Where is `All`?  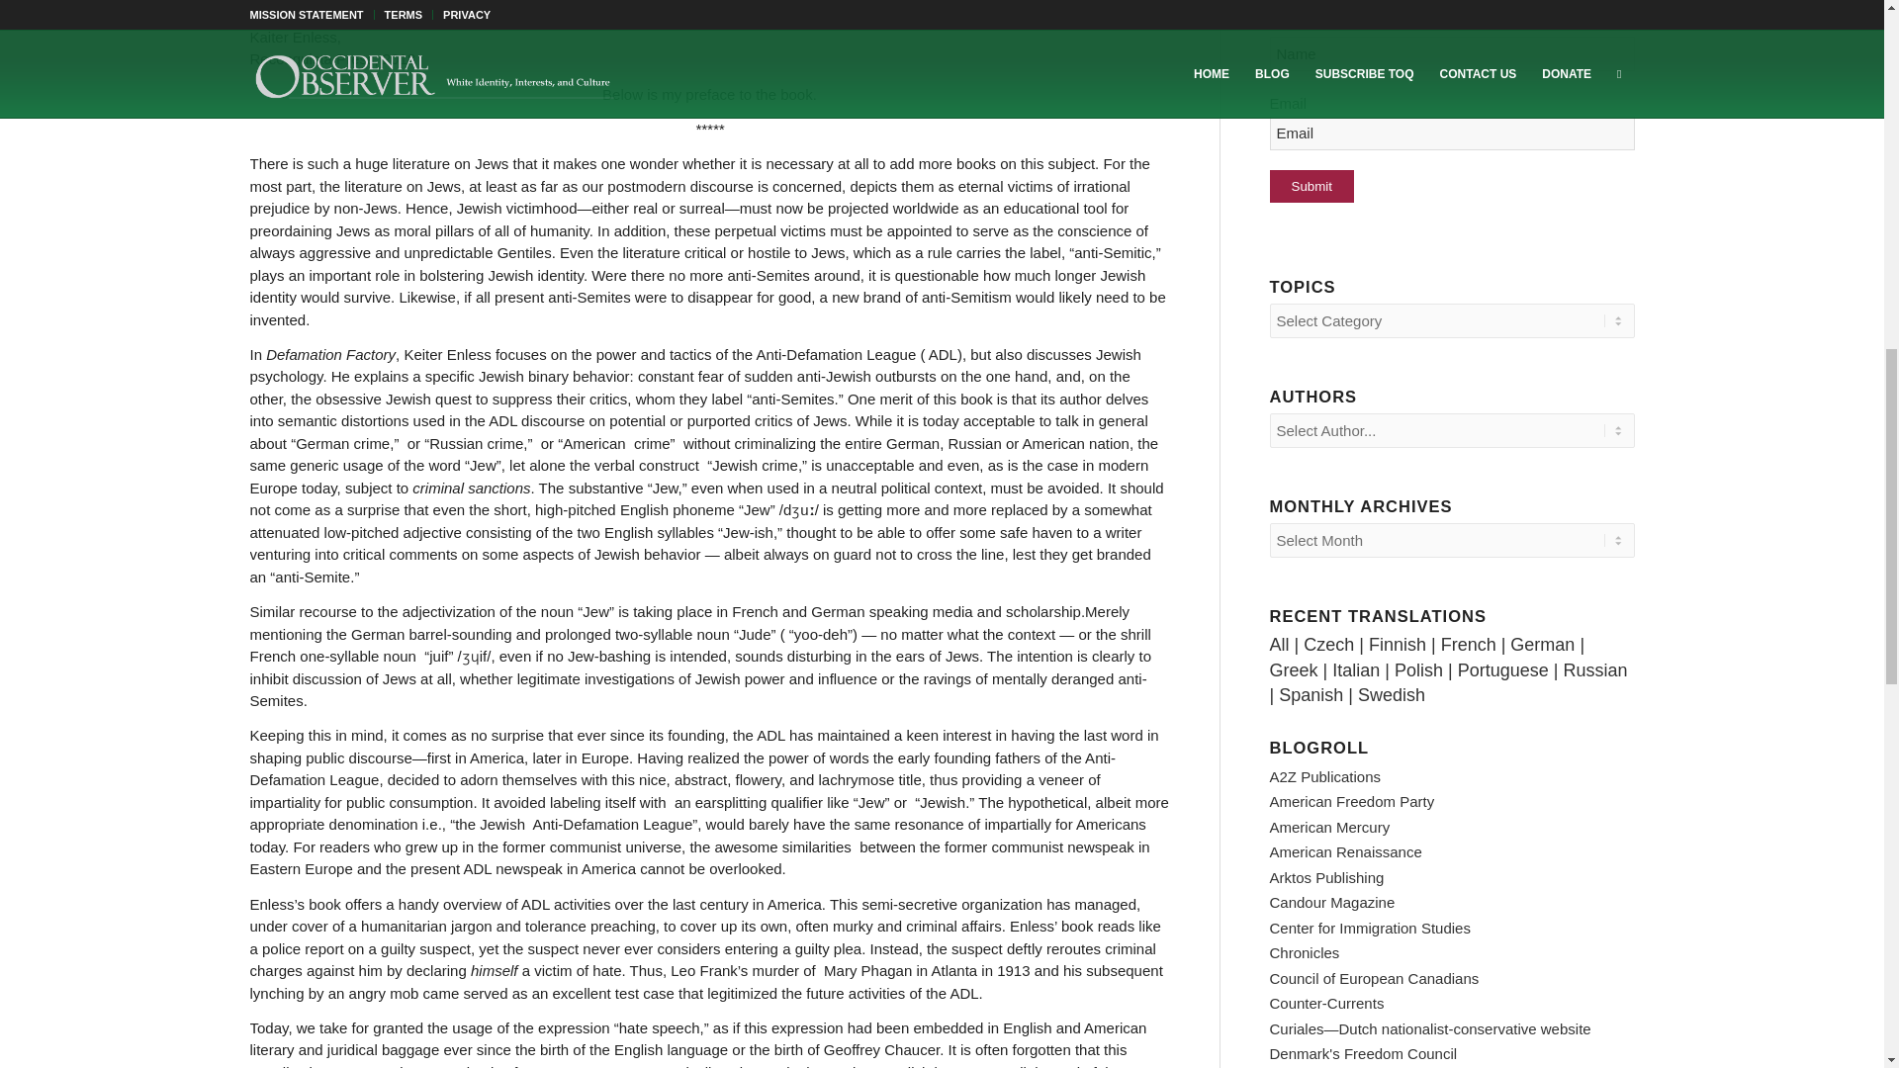 All is located at coordinates (1280, 645).